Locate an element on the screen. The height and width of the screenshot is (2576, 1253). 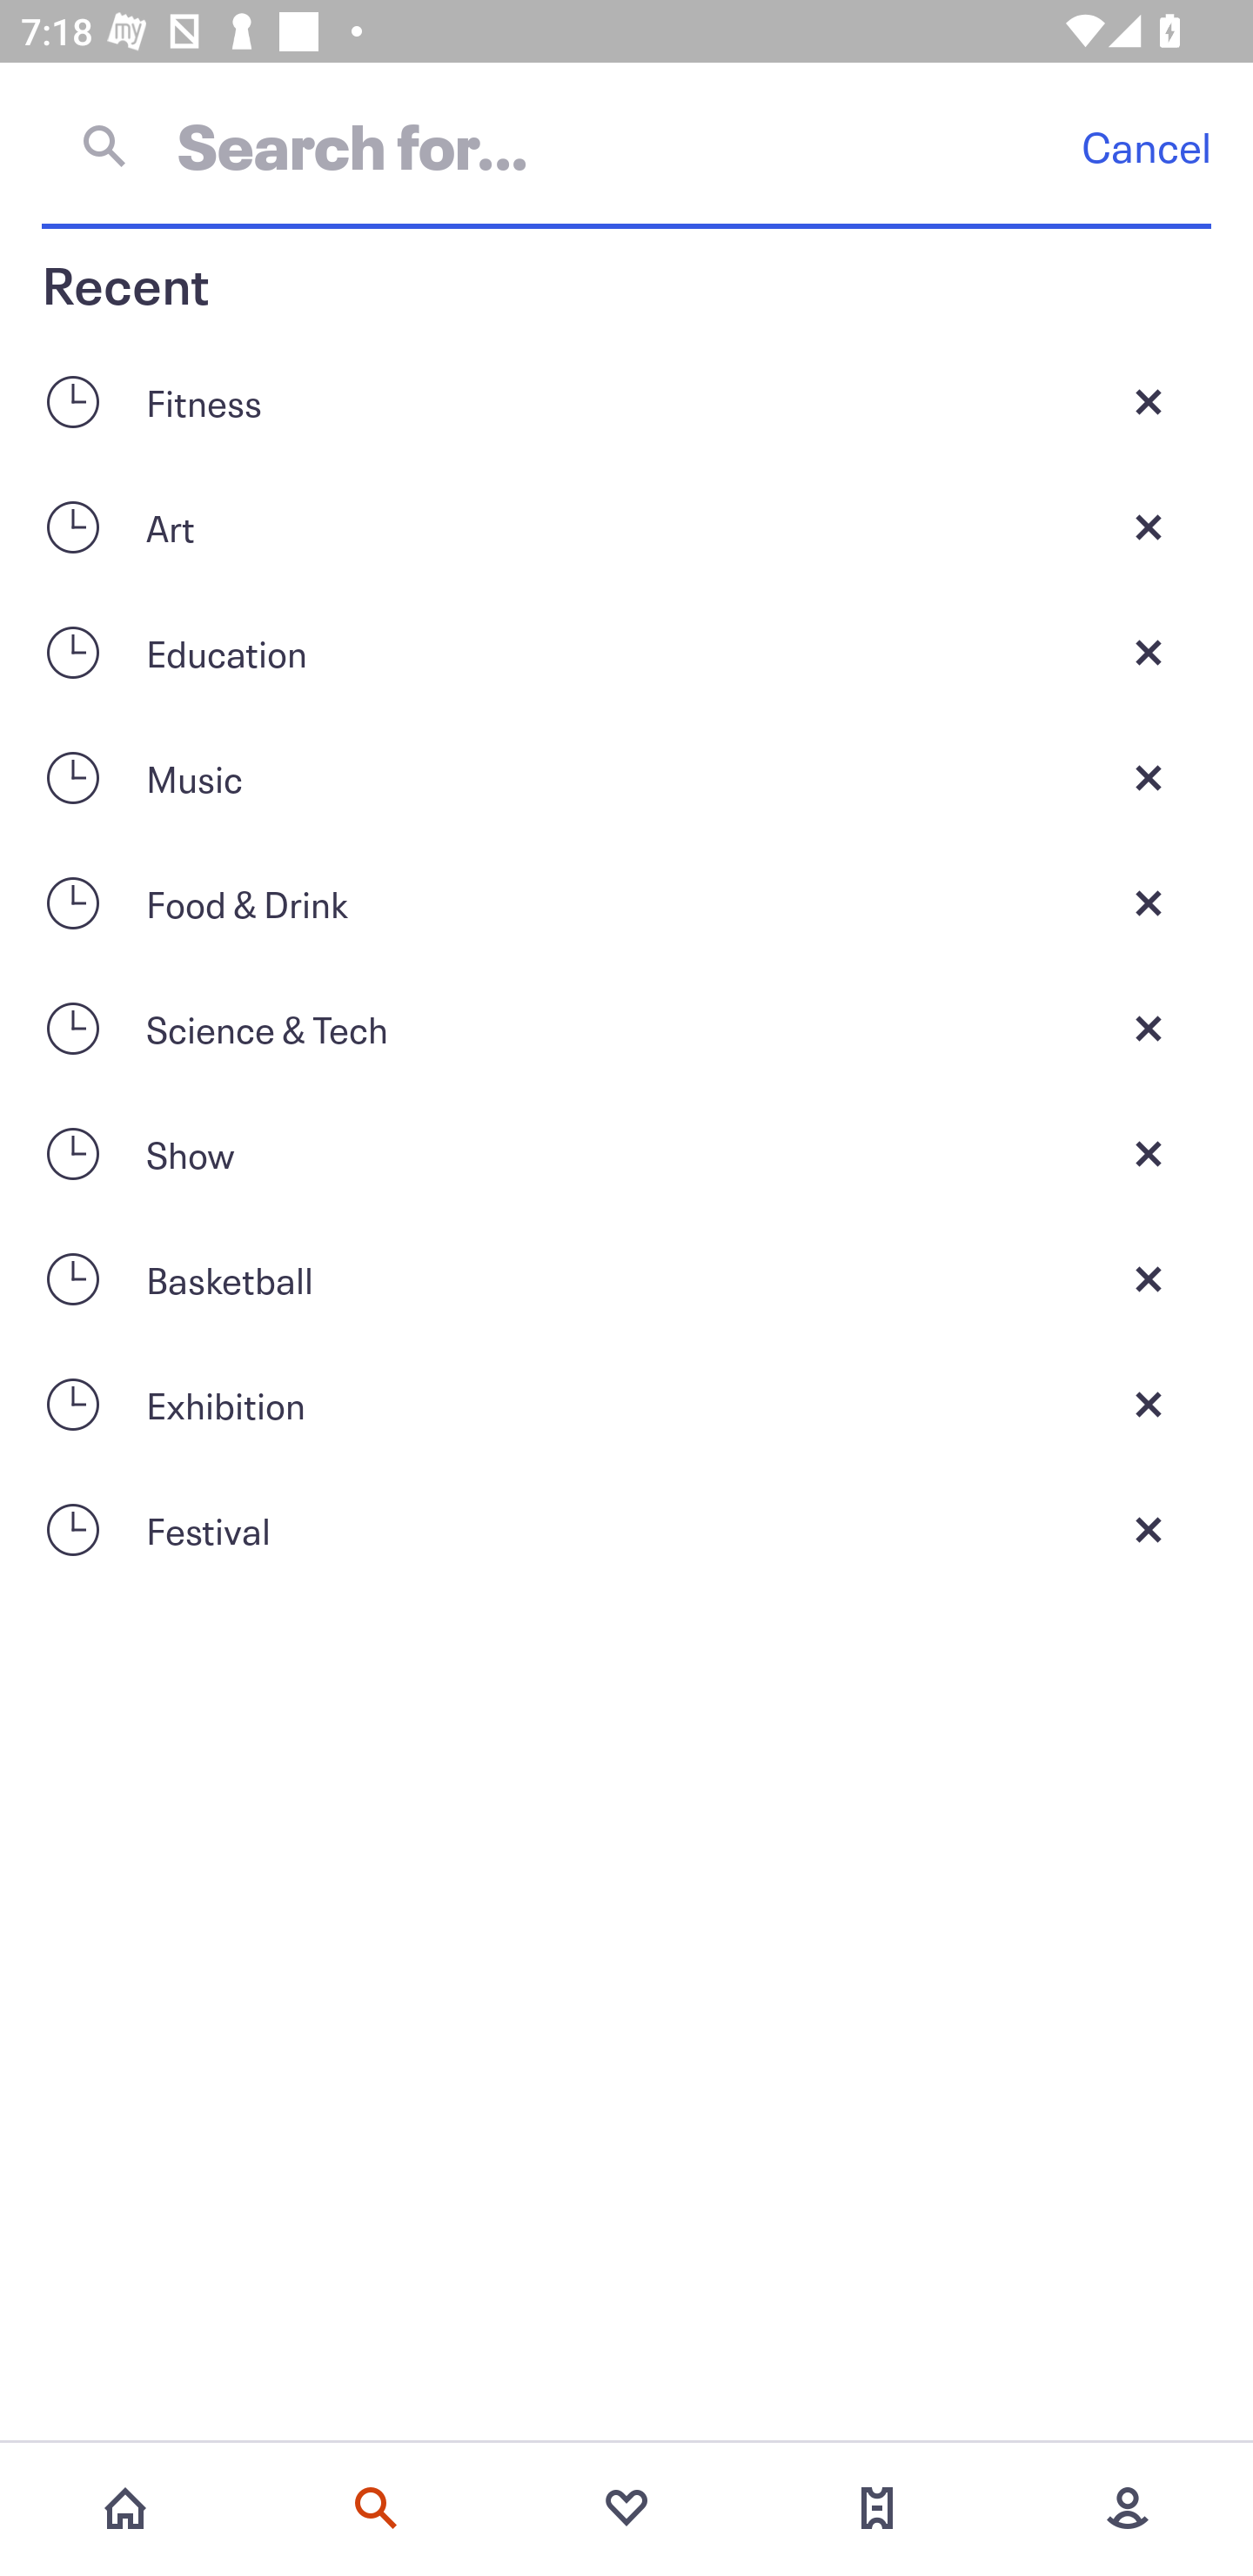
Show Close current screen is located at coordinates (626, 1154).